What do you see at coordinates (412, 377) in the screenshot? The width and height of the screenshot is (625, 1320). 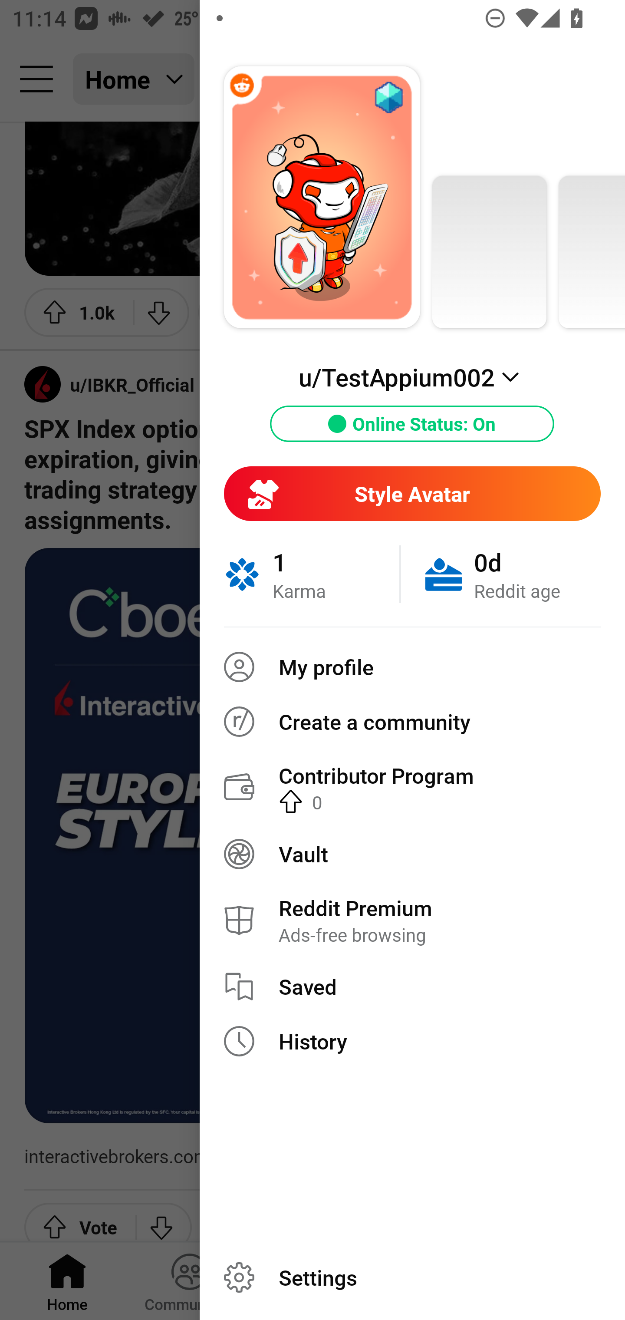 I see `u/TestAppium002` at bounding box center [412, 377].